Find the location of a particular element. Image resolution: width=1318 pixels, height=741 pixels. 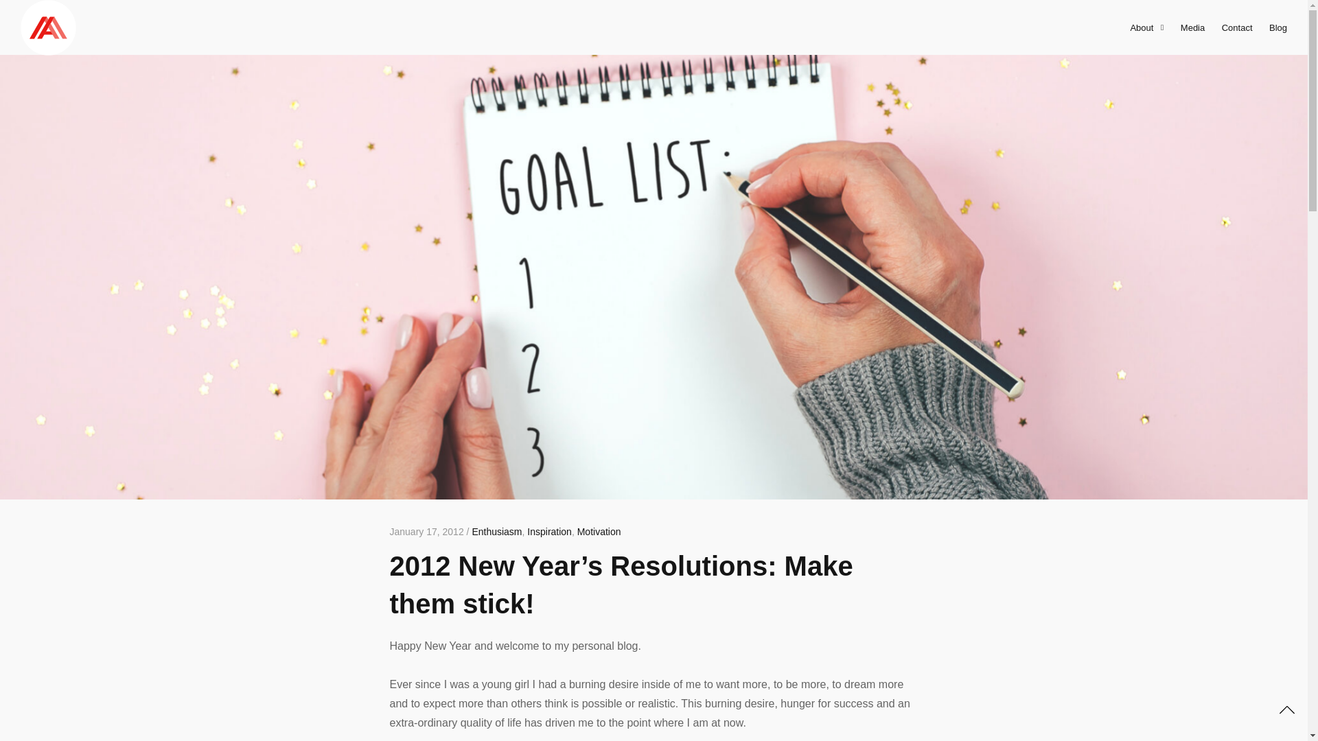

Inspiration is located at coordinates (549, 531).